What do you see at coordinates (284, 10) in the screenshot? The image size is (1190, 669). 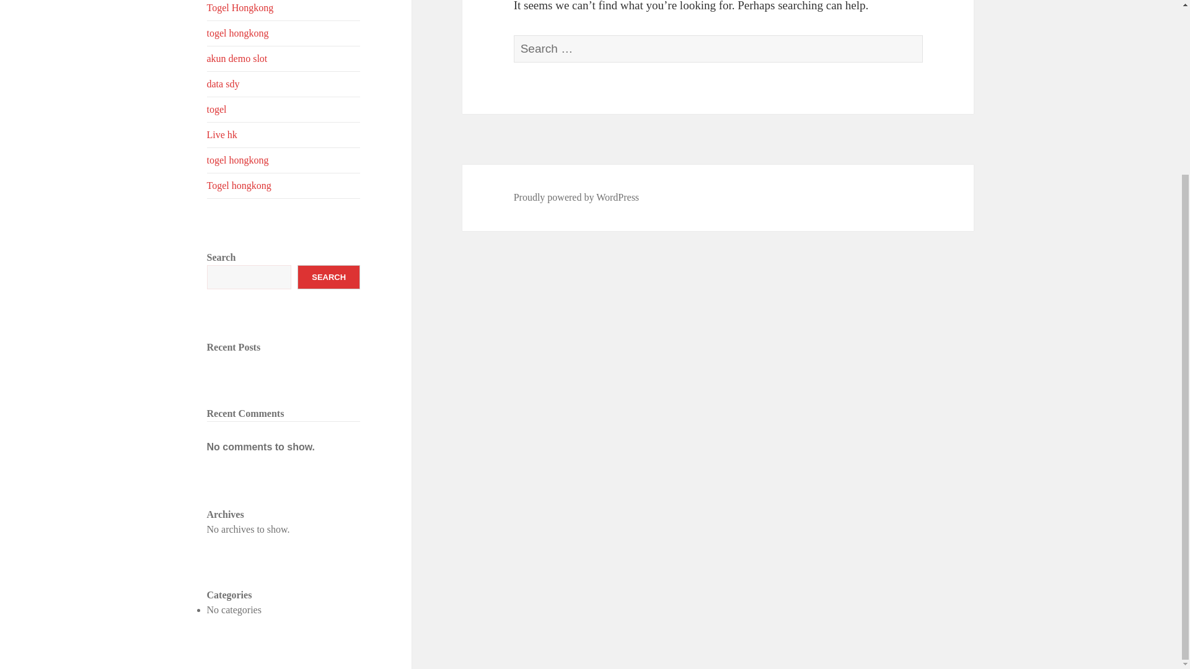 I see `Togel Hongkong` at bounding box center [284, 10].